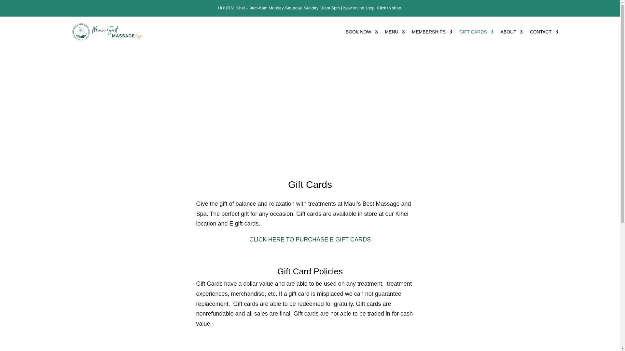  What do you see at coordinates (362, 33) in the screenshot?
I see `BOOK NOW` at bounding box center [362, 33].